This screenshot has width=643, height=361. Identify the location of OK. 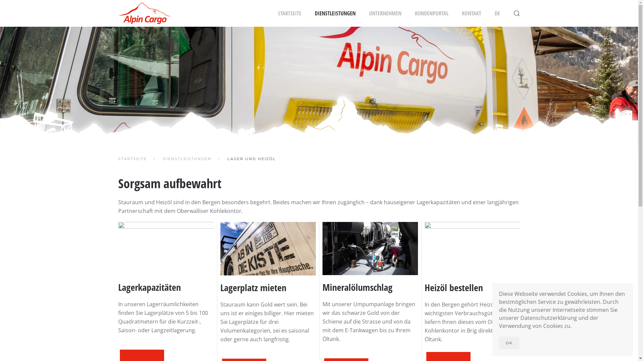
(509, 343).